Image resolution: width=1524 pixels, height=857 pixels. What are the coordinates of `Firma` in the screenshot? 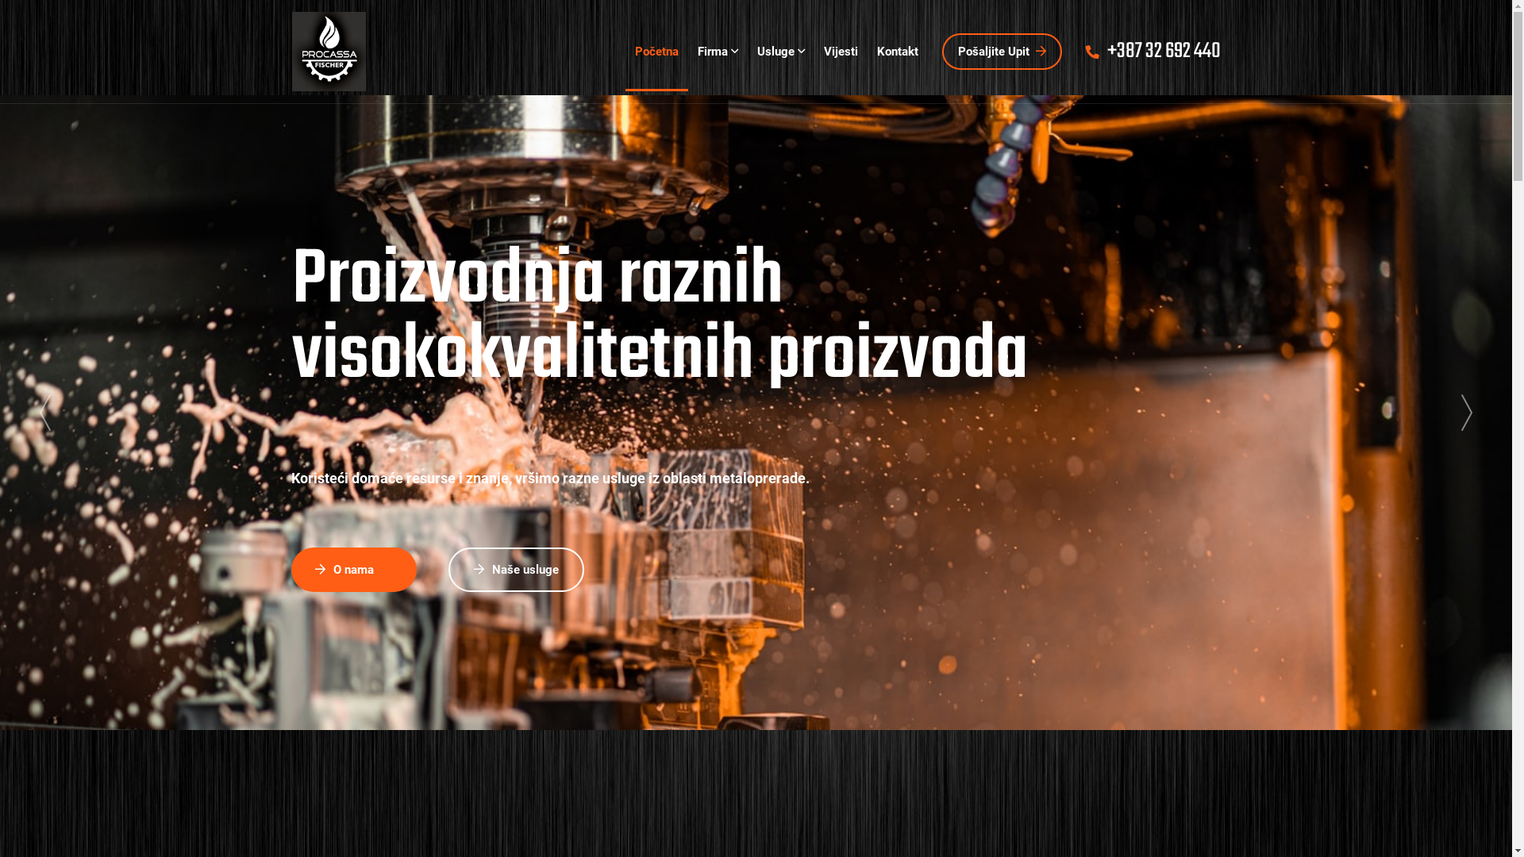 It's located at (718, 52).